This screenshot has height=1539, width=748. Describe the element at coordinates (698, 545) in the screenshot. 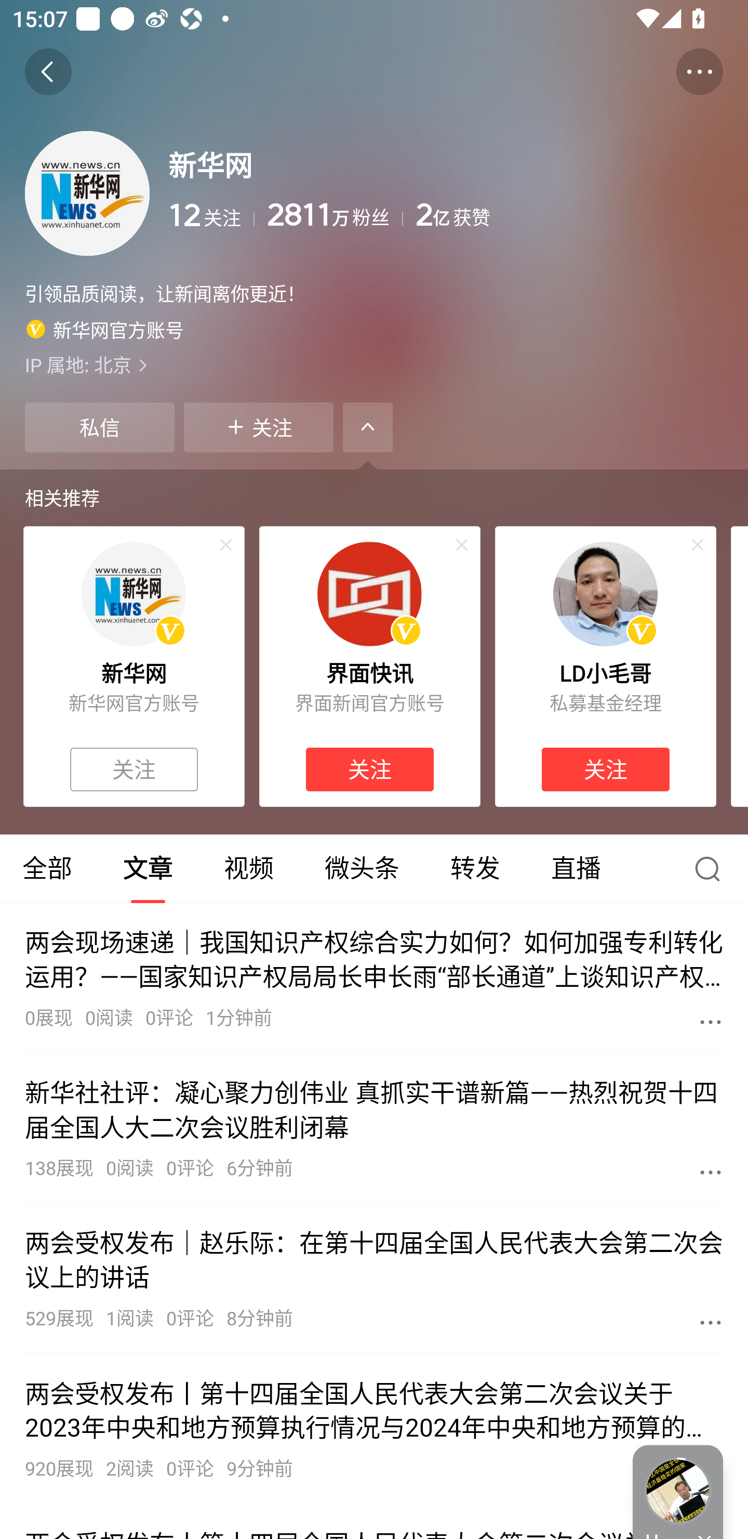

I see `不感兴趣` at that location.